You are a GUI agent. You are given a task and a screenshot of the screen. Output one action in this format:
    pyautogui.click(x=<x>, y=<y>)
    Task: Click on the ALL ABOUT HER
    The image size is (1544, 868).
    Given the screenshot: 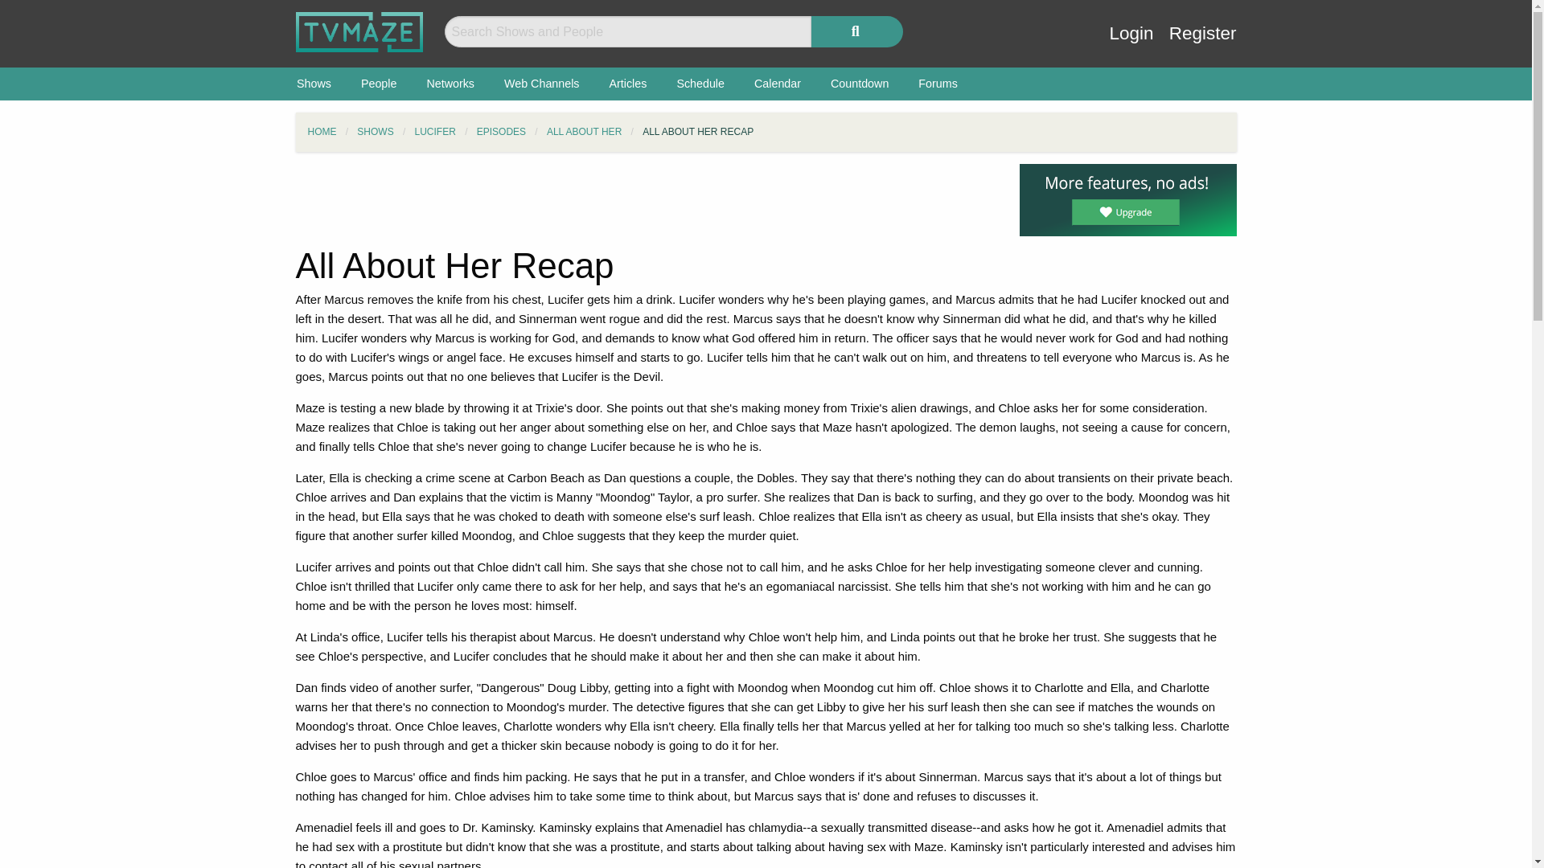 What is the action you would take?
    pyautogui.click(x=584, y=131)
    